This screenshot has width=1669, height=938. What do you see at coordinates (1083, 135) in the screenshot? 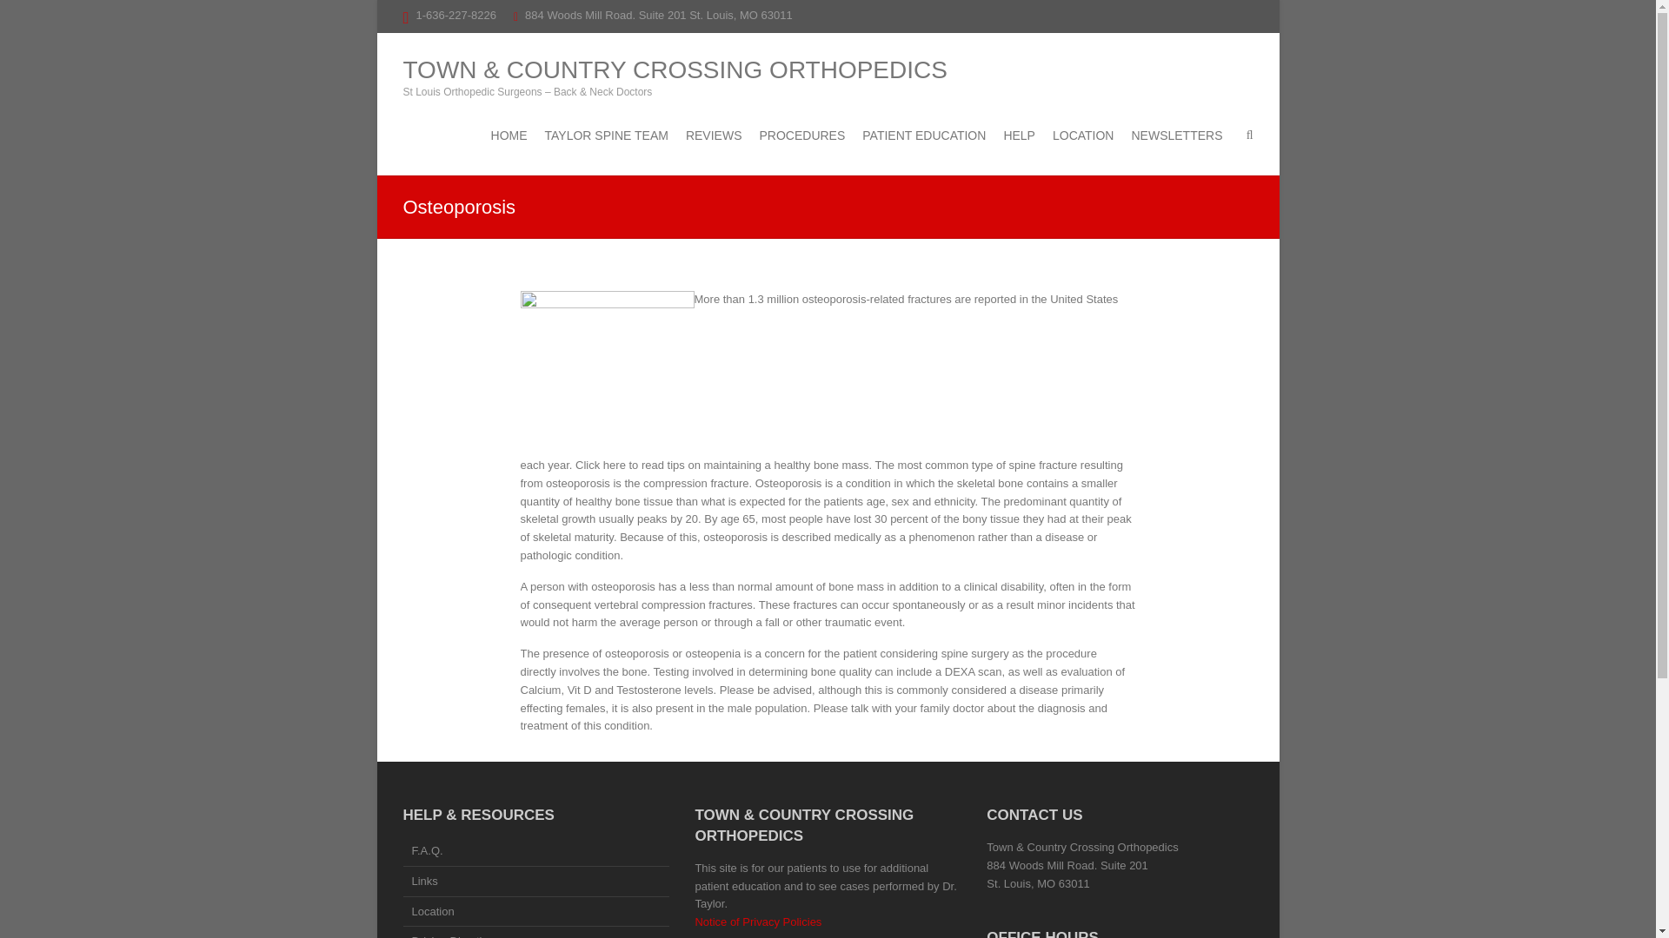
I see `LOCATION` at bounding box center [1083, 135].